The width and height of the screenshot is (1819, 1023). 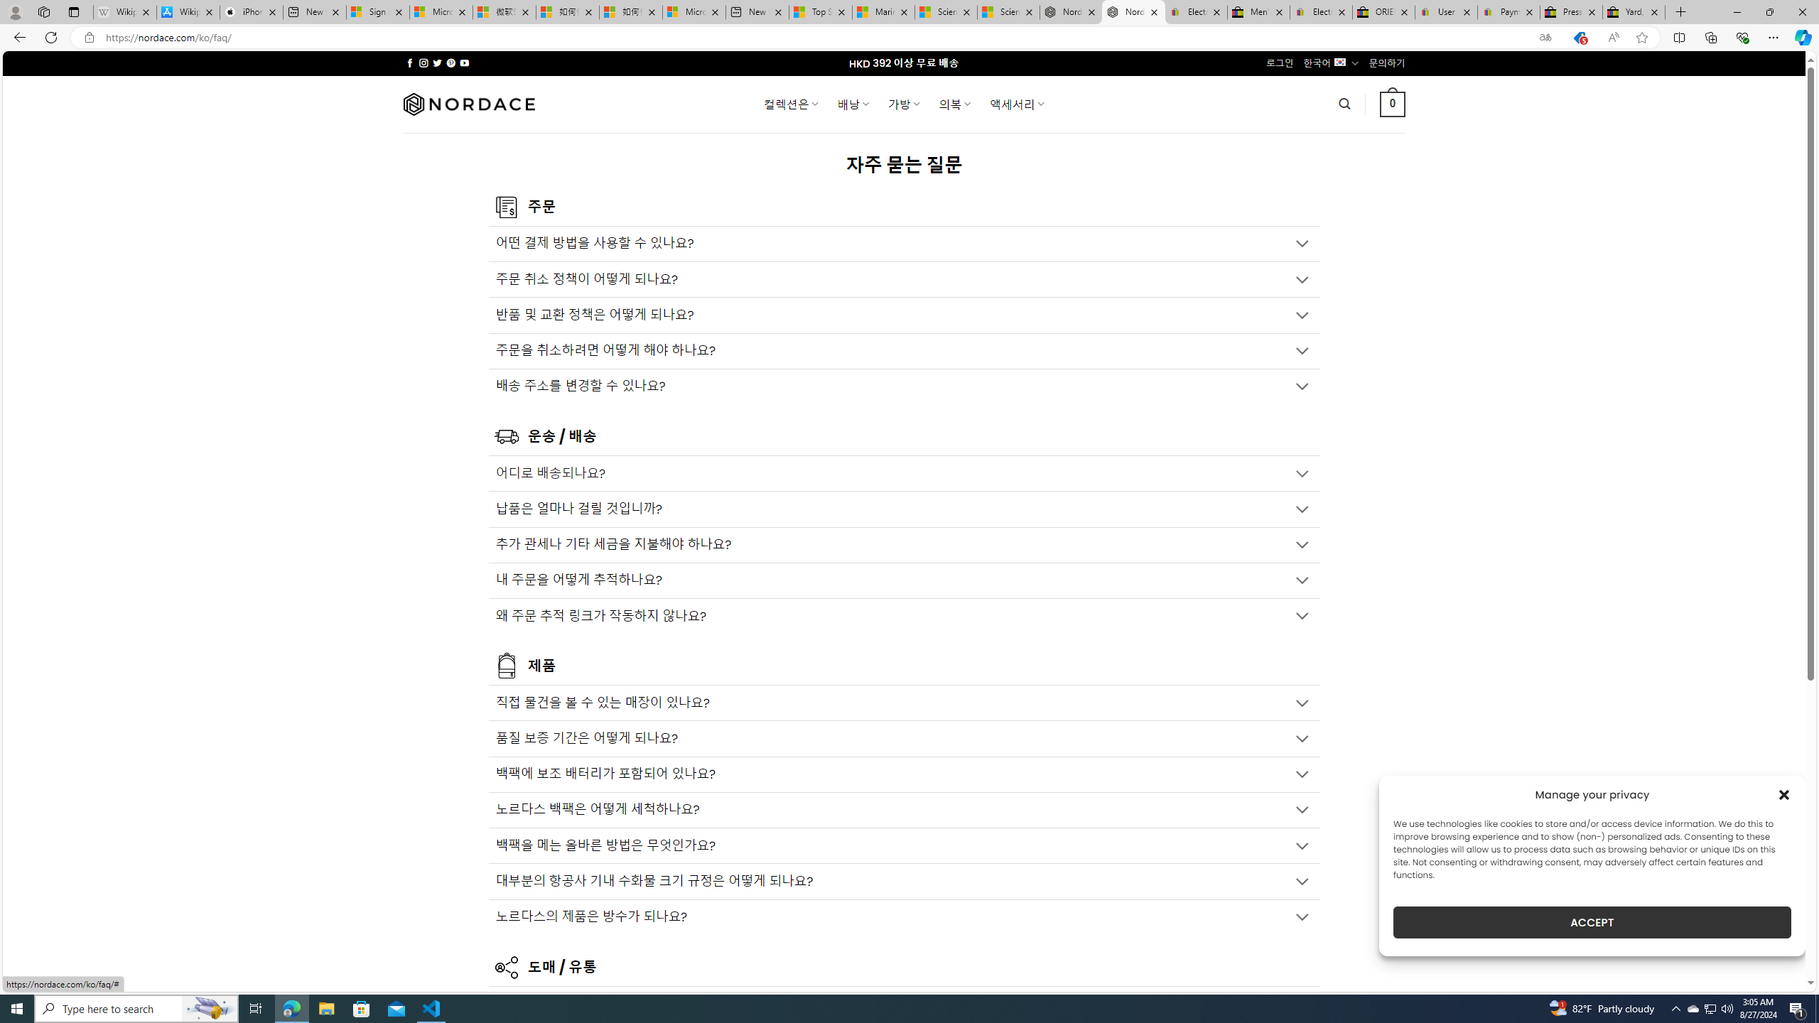 What do you see at coordinates (1509, 12) in the screenshot?
I see `Payments Terms of Use | eBay.com` at bounding box center [1509, 12].